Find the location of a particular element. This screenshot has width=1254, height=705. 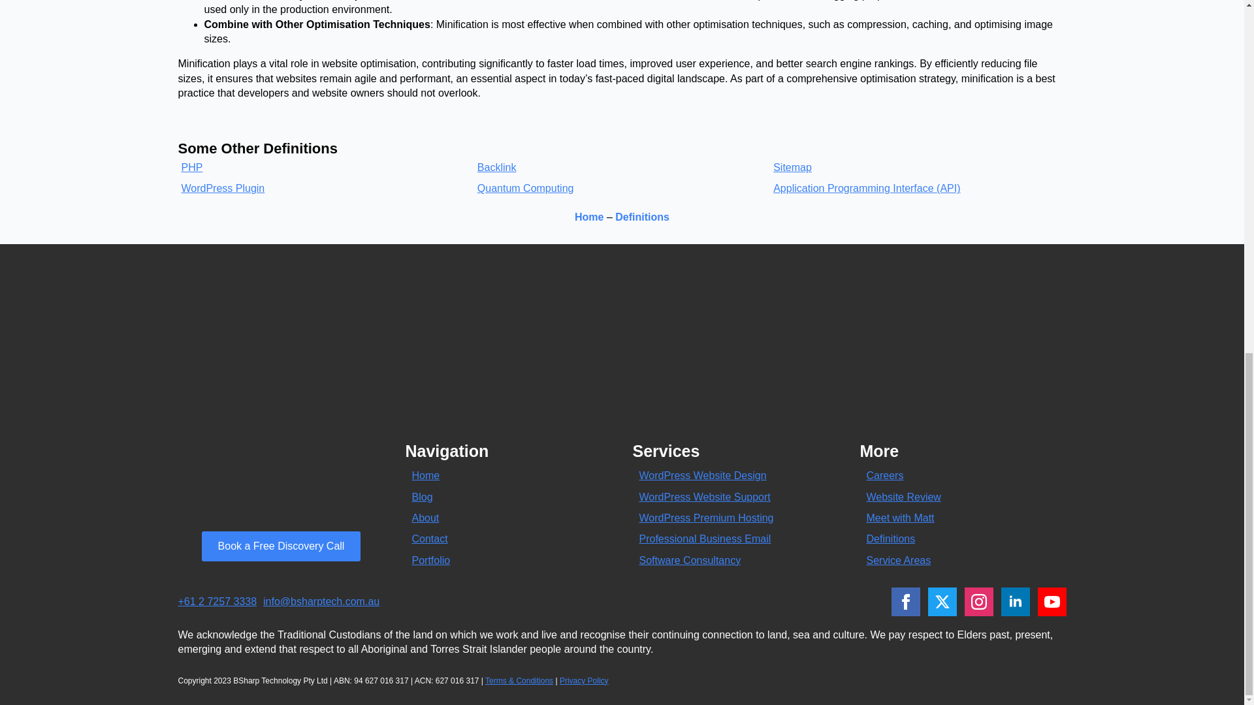

Professional Business Email is located at coordinates (704, 539).